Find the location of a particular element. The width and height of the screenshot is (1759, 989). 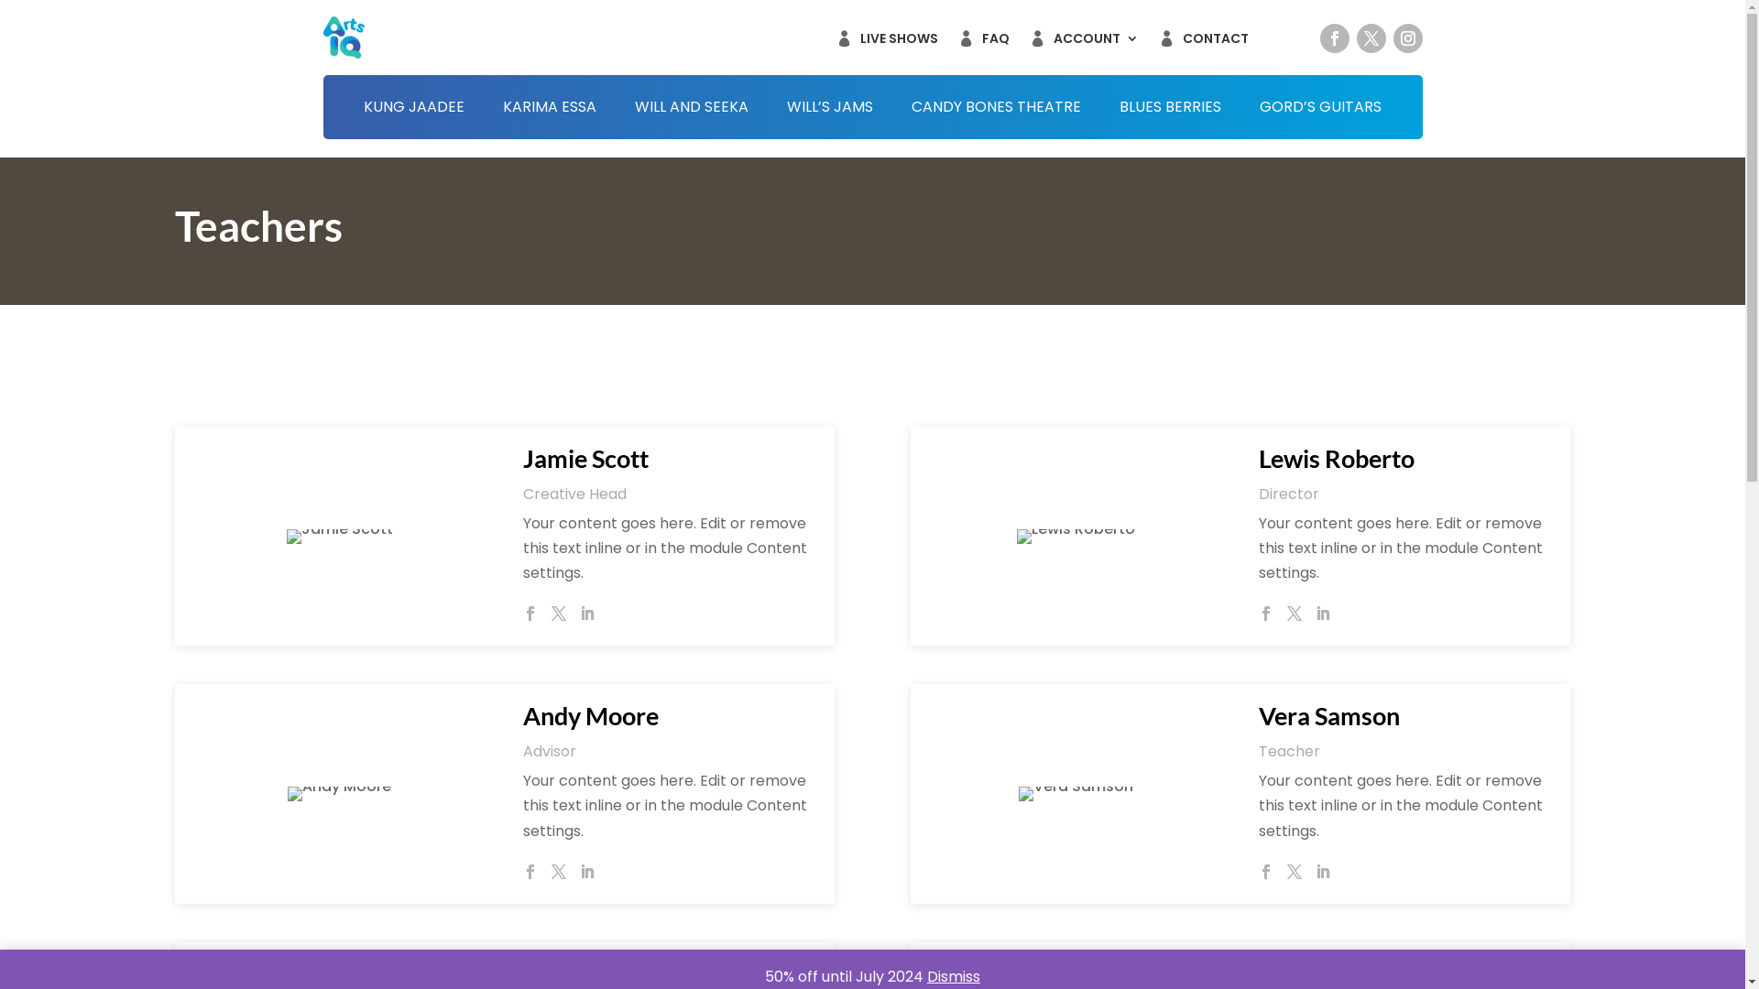

Dismiss is located at coordinates (954, 976).